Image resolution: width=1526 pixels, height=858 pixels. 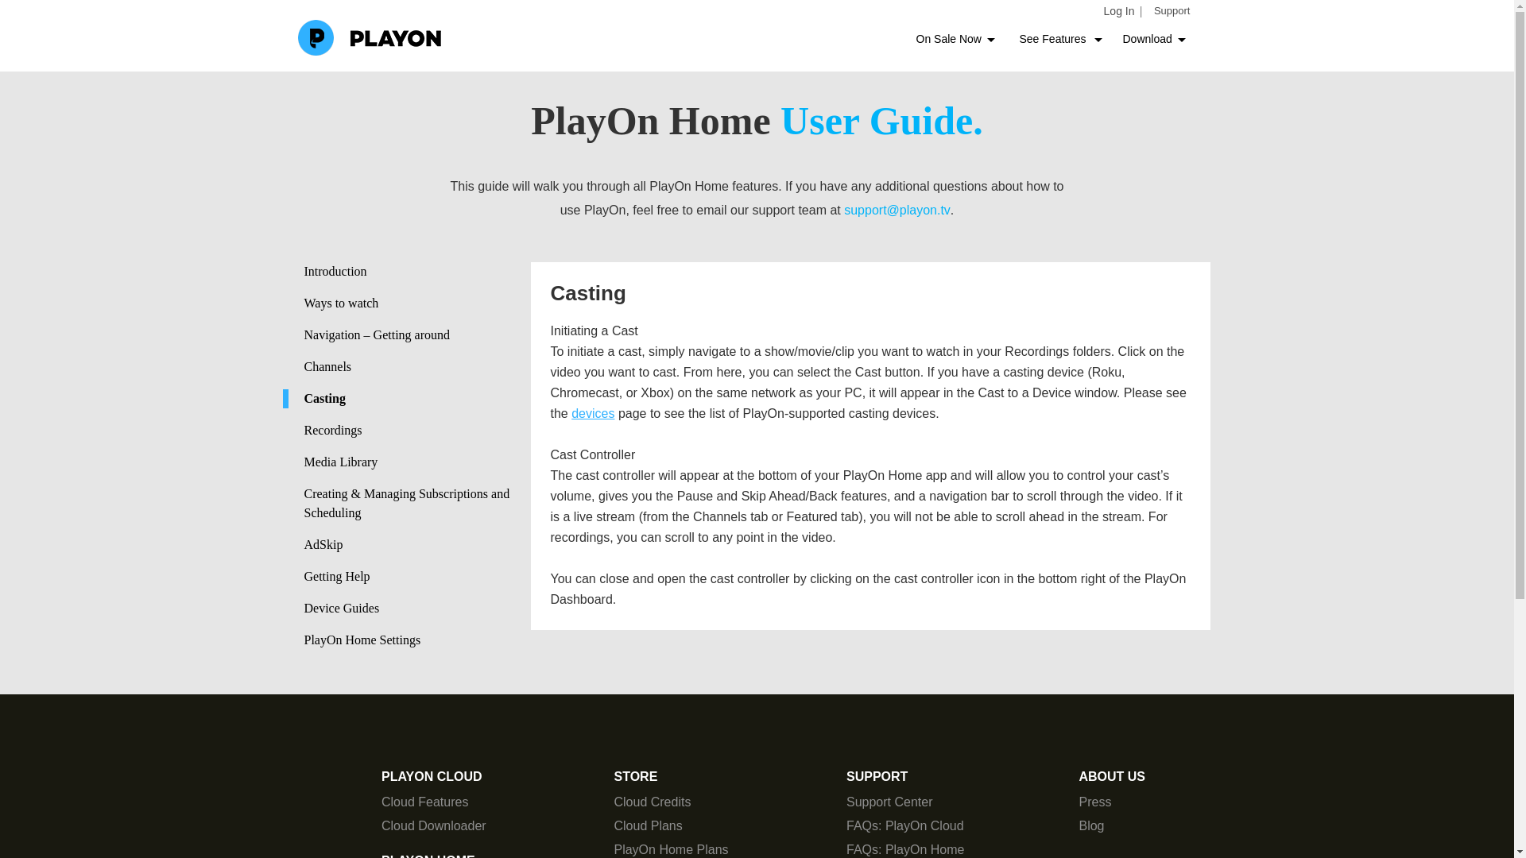 I want to click on Download, so click(x=1148, y=39).